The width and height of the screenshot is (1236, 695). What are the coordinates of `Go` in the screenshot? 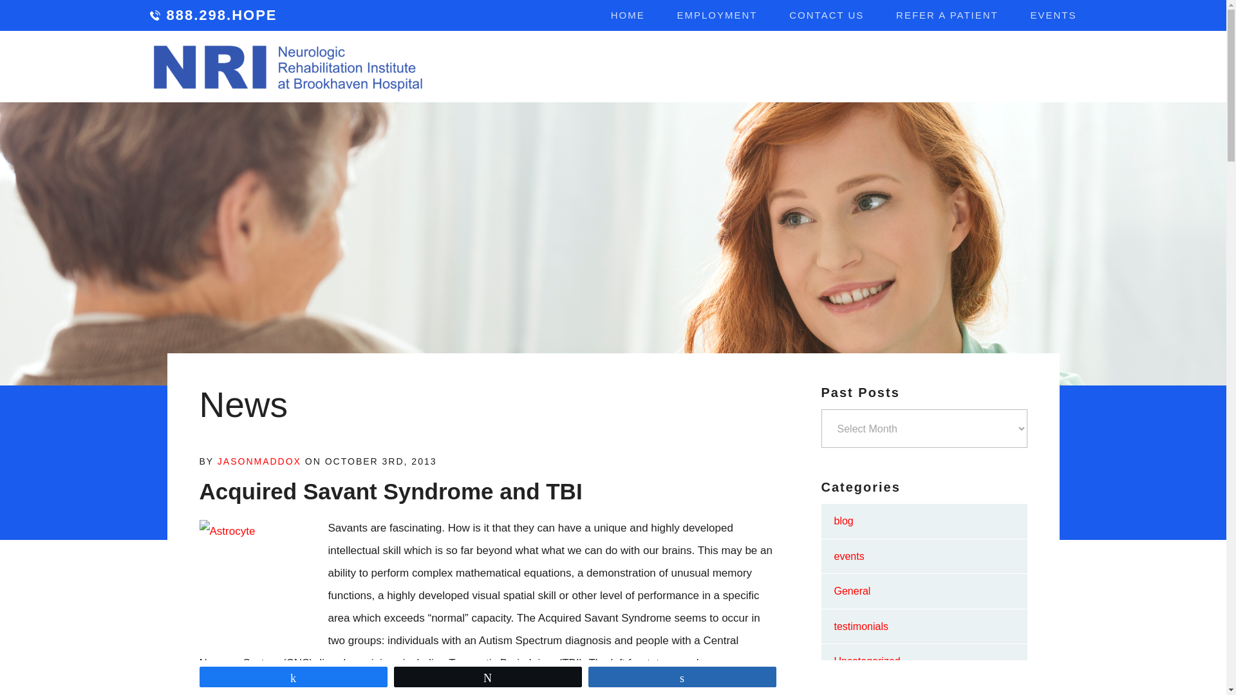 It's located at (1057, 67).